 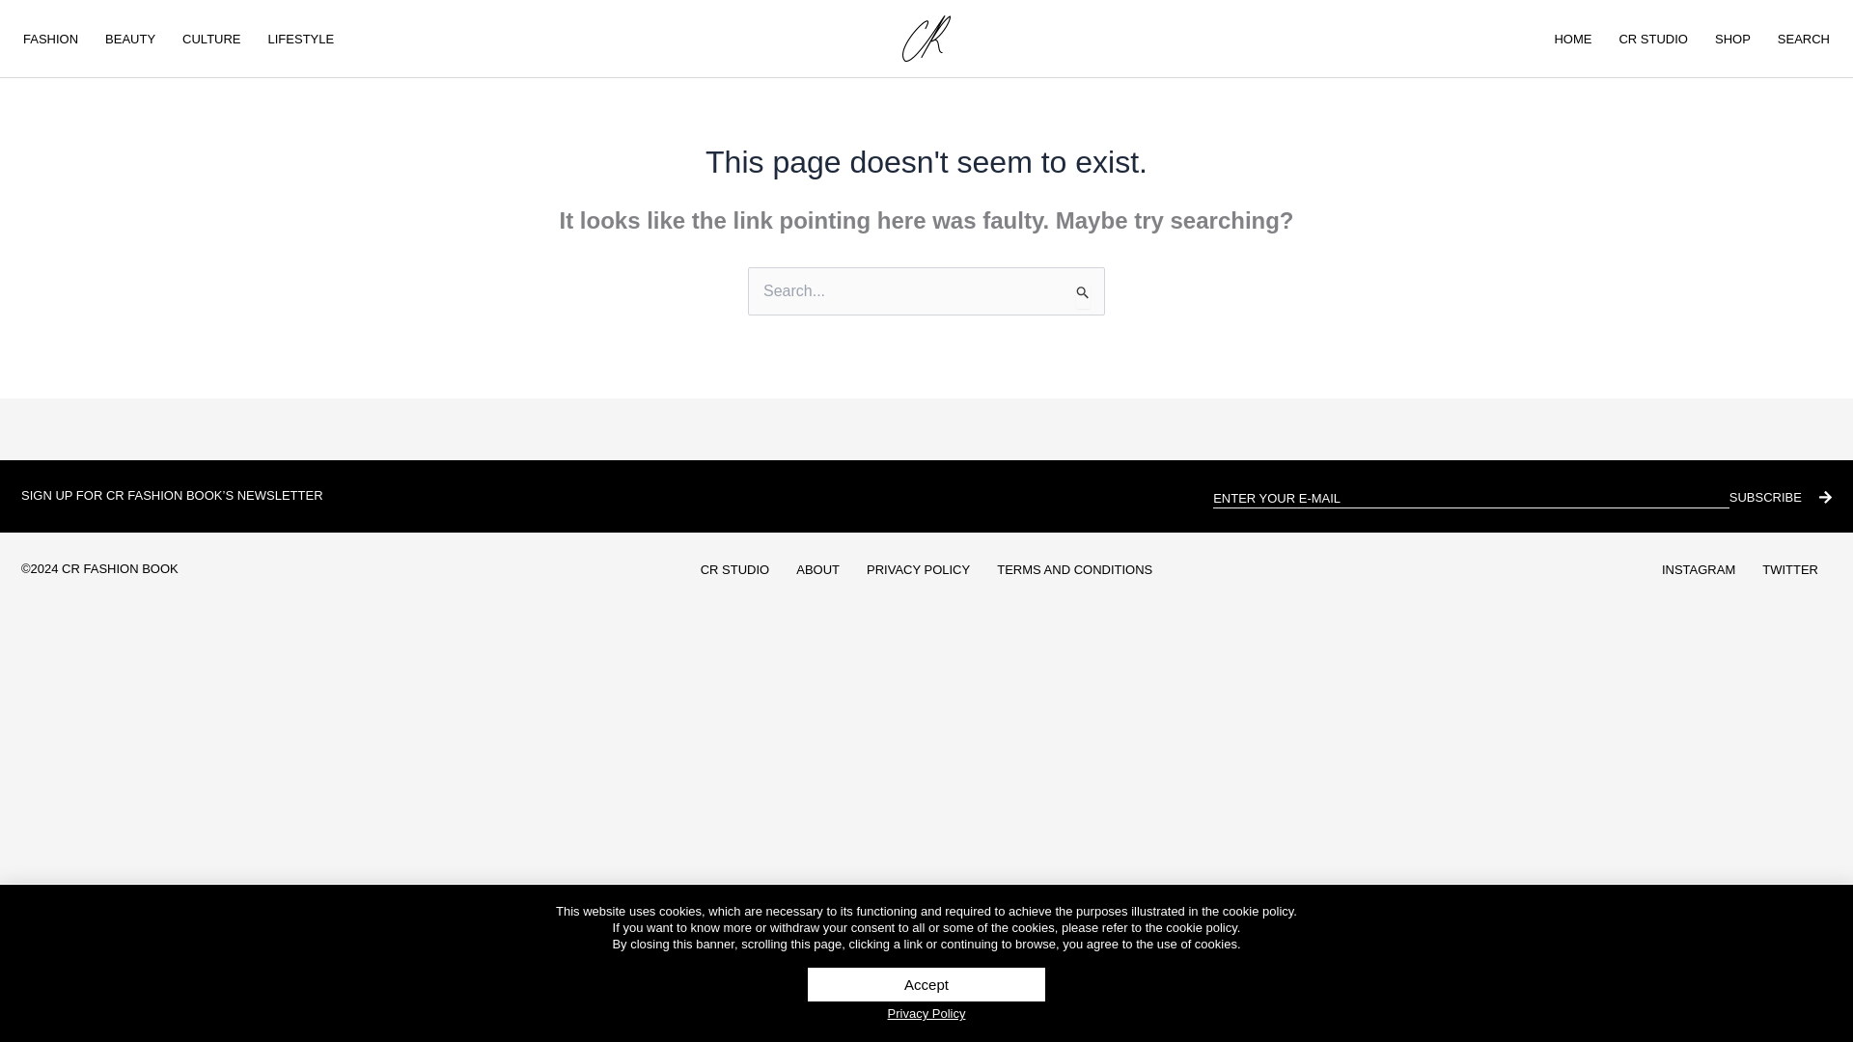 I want to click on CR STUDIO, so click(x=1652, y=39).